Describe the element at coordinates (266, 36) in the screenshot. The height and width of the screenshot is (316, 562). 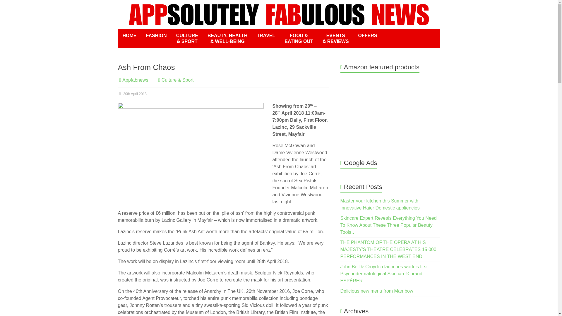
I see `TRAVEL` at that location.